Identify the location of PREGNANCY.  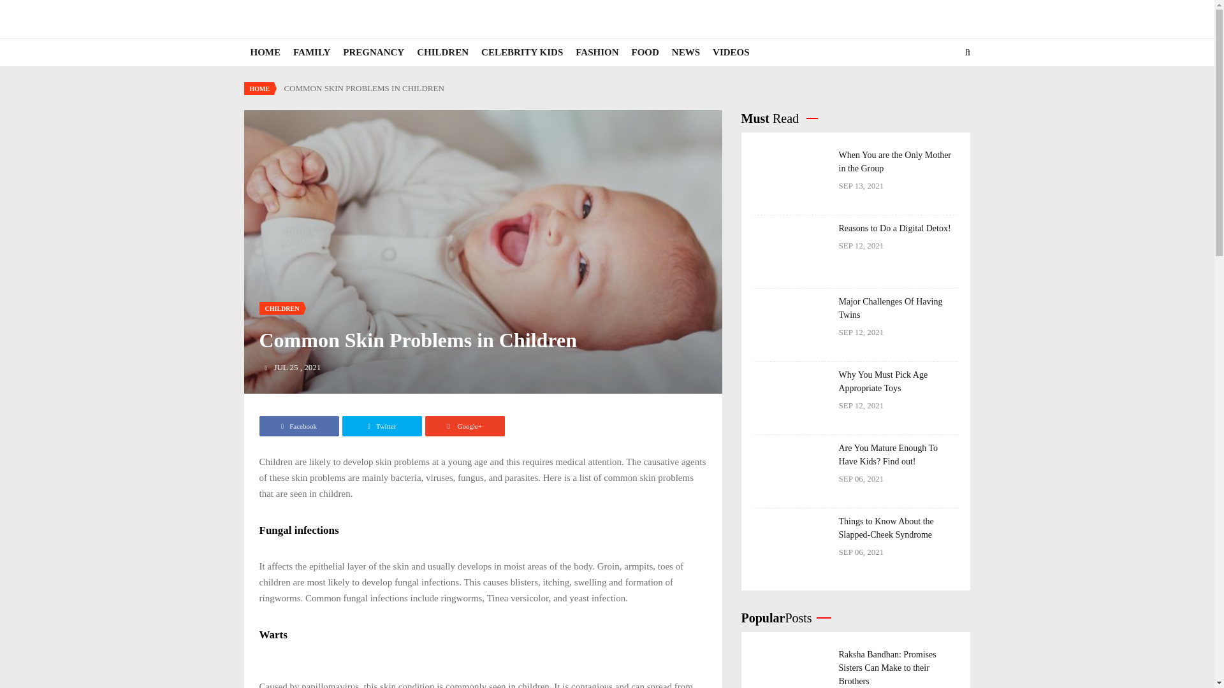
(374, 52).